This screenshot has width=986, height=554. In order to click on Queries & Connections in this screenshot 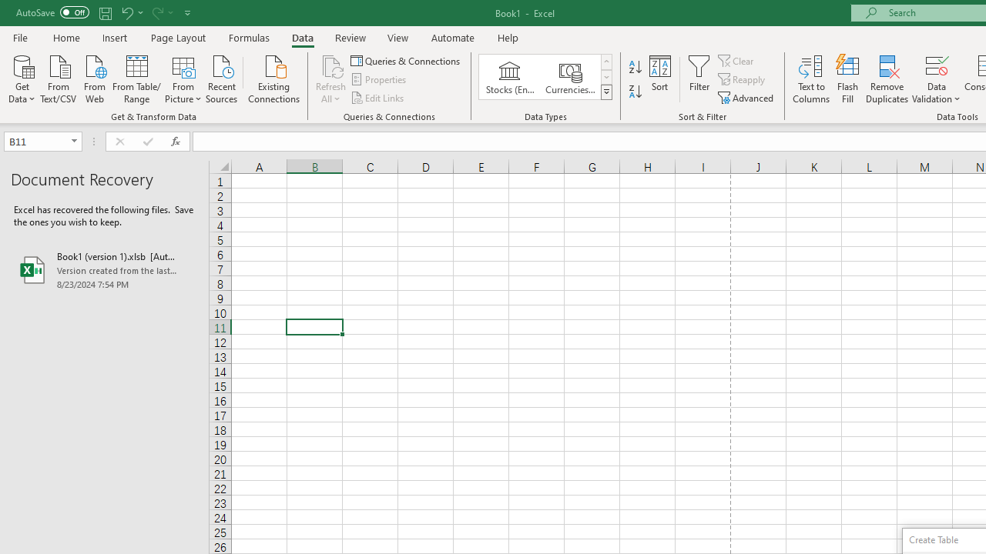, I will do `click(407, 60)`.